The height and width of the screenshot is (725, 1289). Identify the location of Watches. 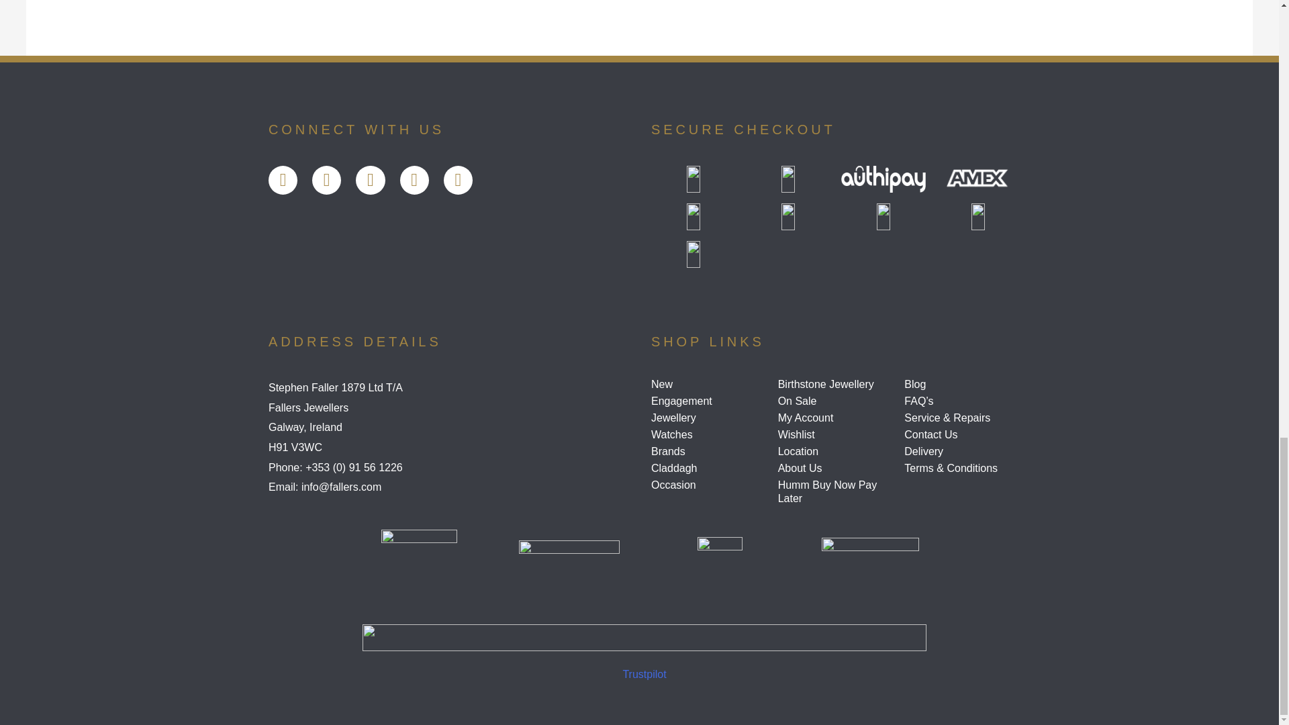
(709, 435).